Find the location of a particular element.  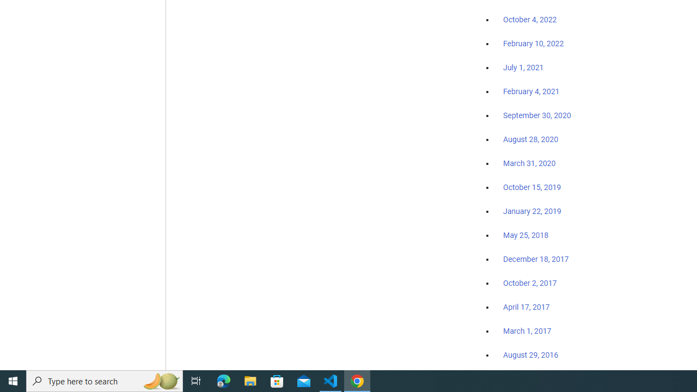

August 28, 2020 is located at coordinates (530, 139).